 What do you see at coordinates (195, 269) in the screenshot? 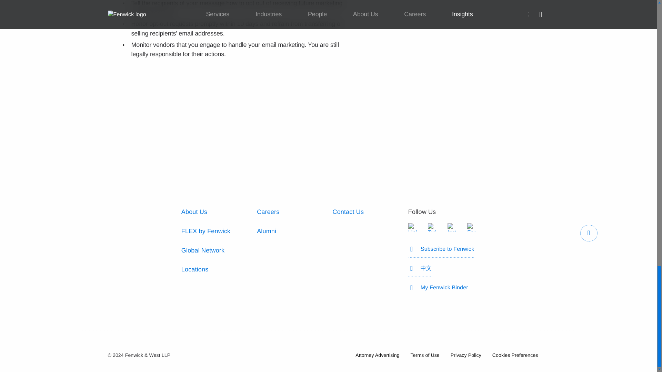
I see `Locations` at bounding box center [195, 269].